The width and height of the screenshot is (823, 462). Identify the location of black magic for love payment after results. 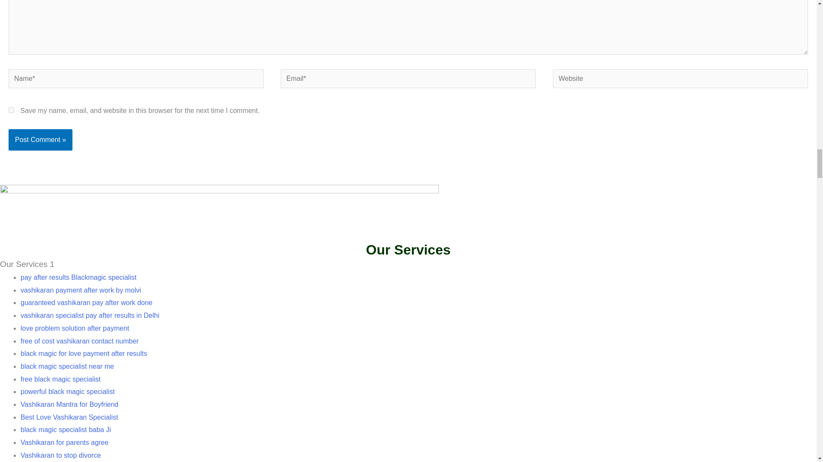
(84, 353).